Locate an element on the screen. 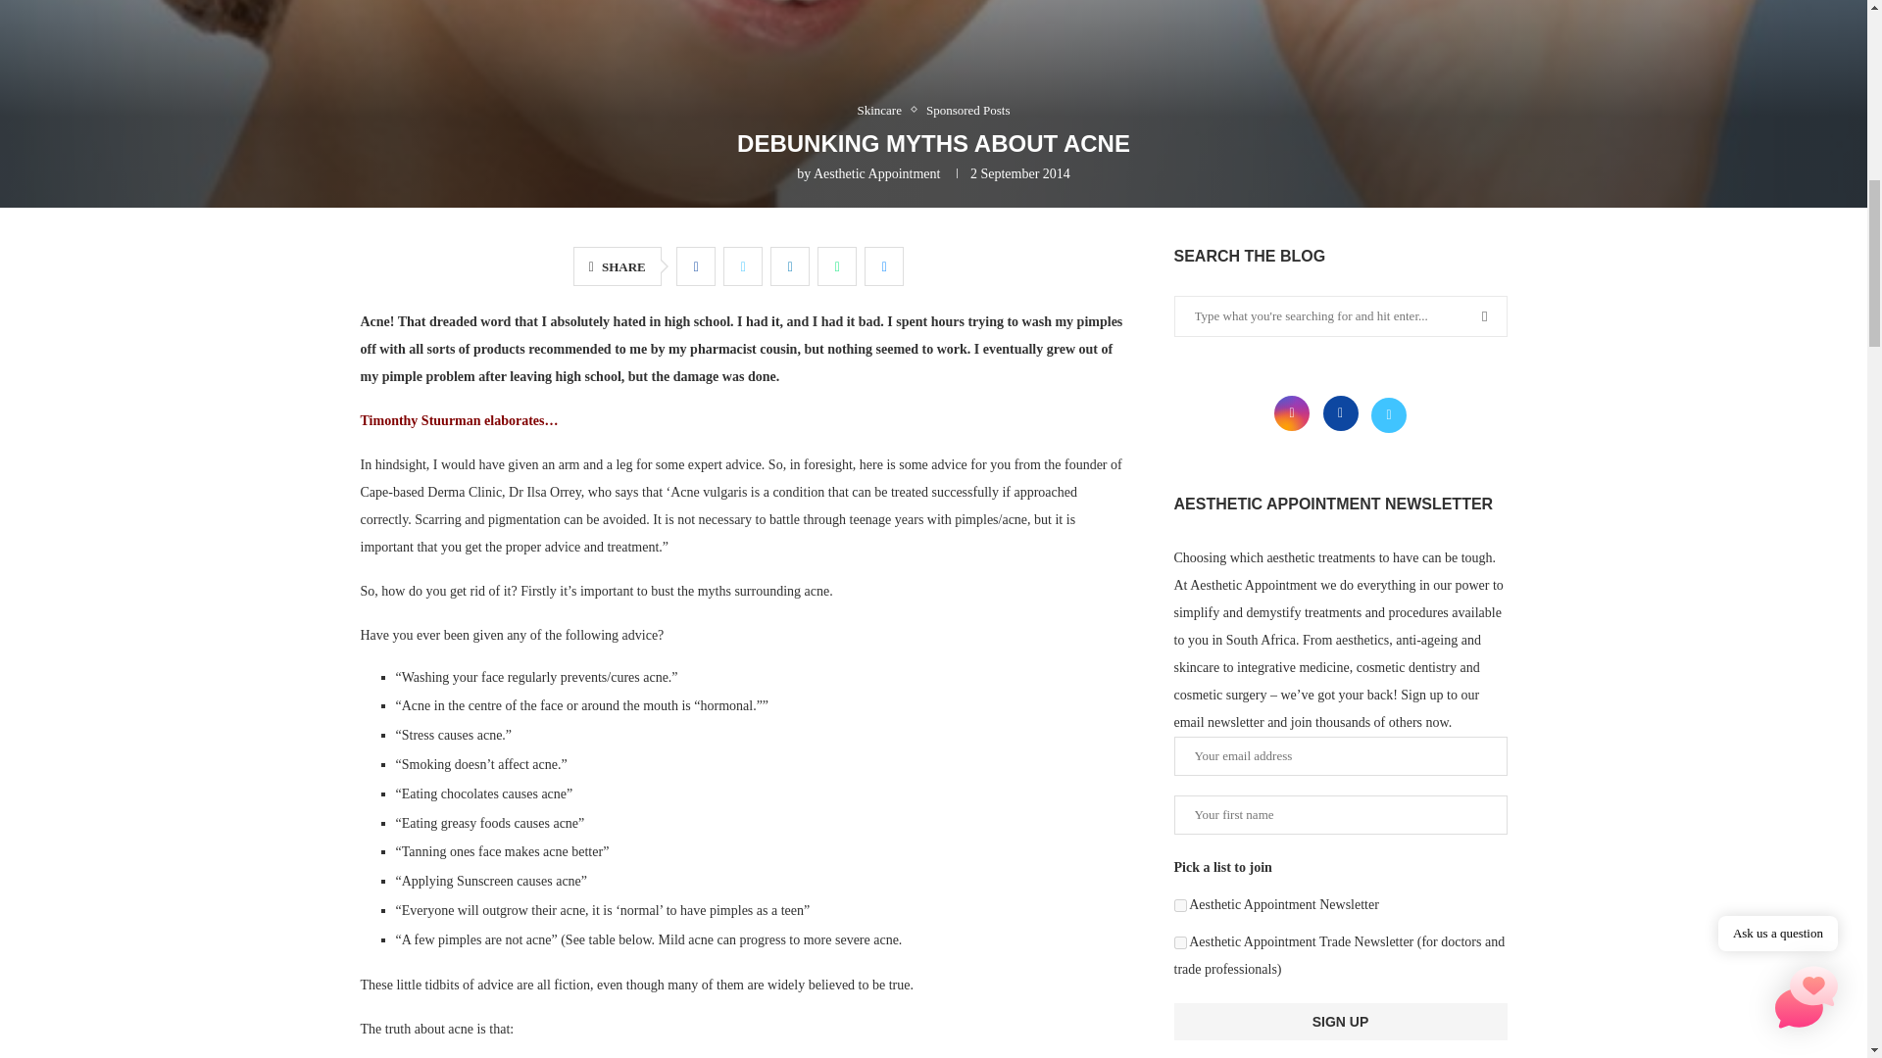 The width and height of the screenshot is (1882, 1058). Skincare is located at coordinates (883, 110).